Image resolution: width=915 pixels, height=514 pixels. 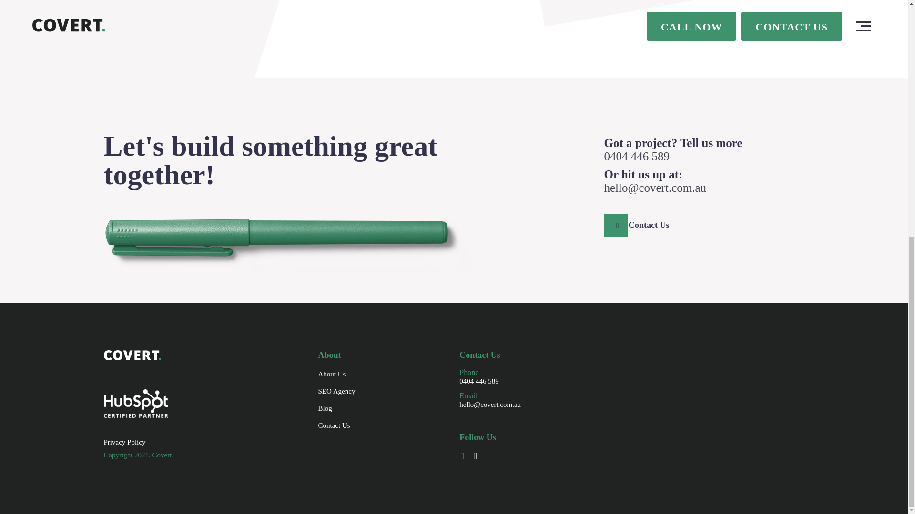 What do you see at coordinates (637, 157) in the screenshot?
I see `0404 446 589` at bounding box center [637, 157].